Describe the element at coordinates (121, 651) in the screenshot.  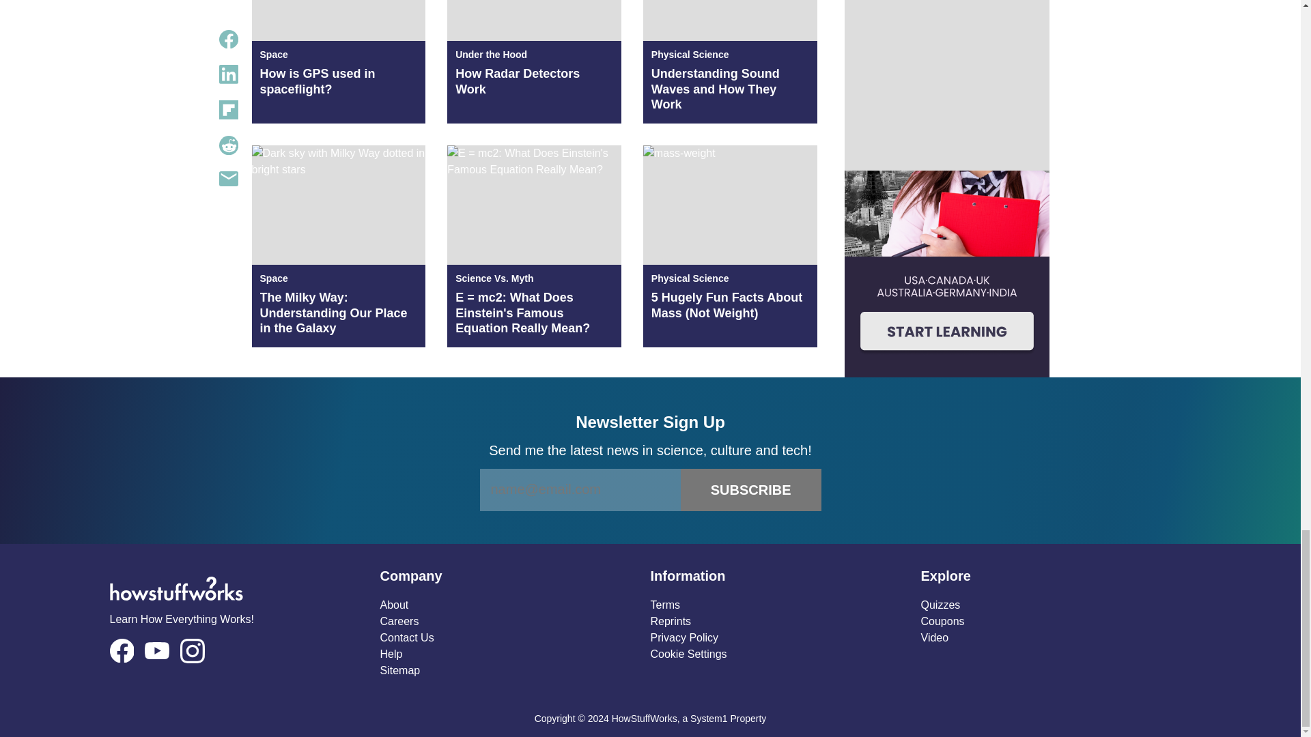
I see `Visit HowStuffWorks on Facebook` at that location.